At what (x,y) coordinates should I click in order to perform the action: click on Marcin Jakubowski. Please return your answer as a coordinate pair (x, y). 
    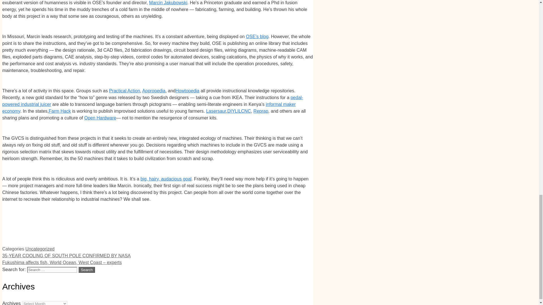
    Looking at the image, I should click on (168, 3).